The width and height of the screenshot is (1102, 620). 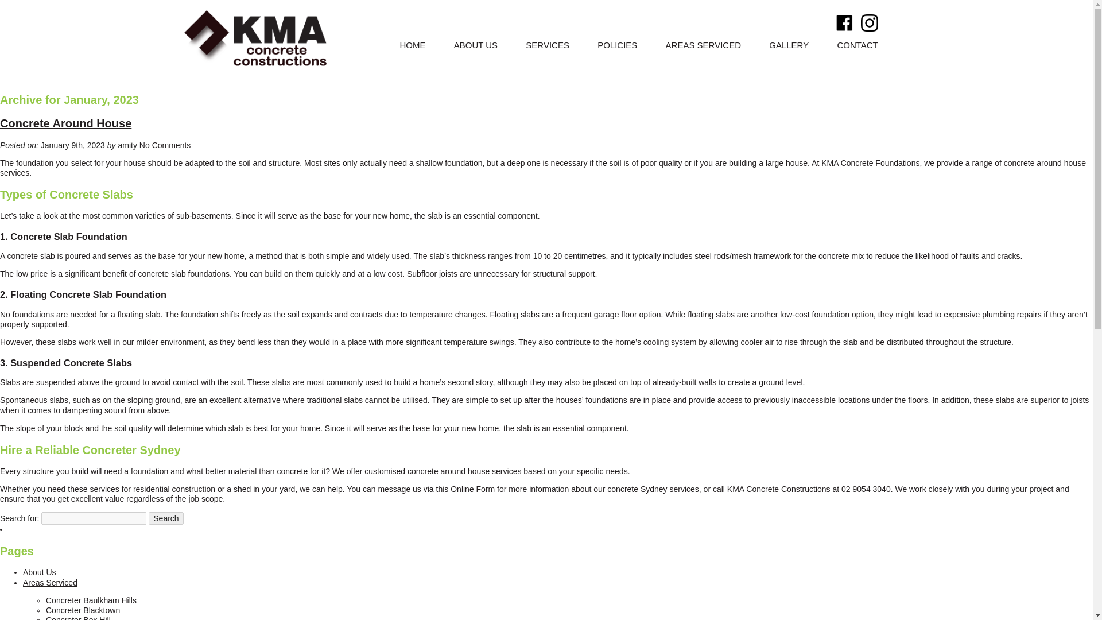 What do you see at coordinates (39, 572) in the screenshot?
I see `About Us` at bounding box center [39, 572].